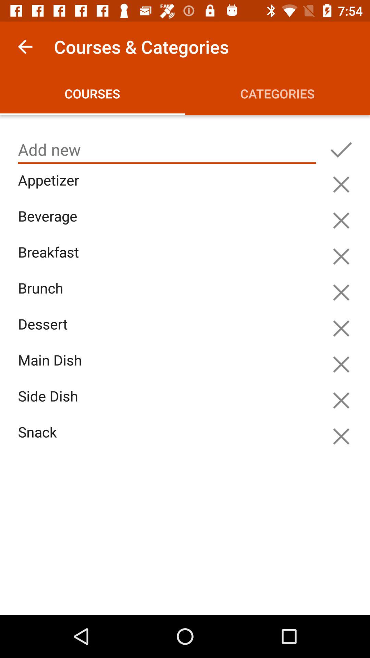 This screenshot has height=658, width=370. I want to click on select icon below main dish, so click(169, 404).